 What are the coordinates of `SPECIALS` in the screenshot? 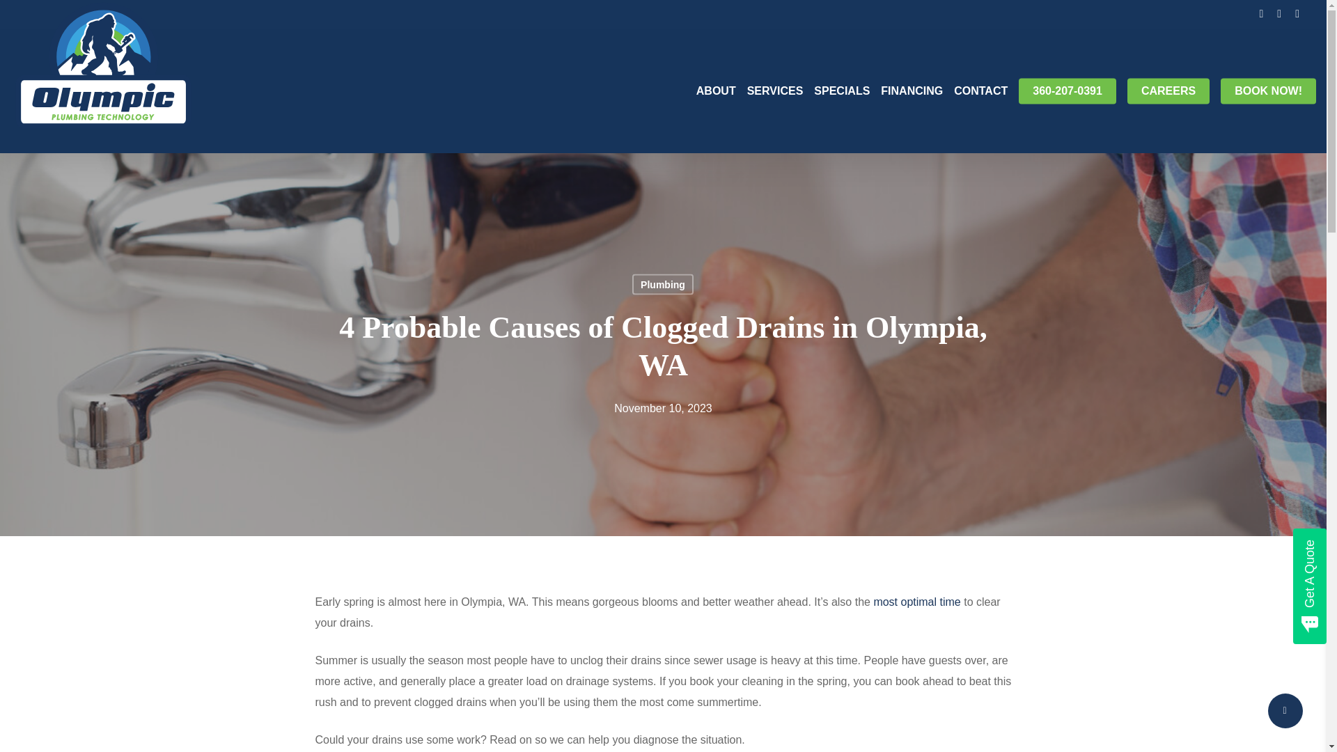 It's located at (842, 91).